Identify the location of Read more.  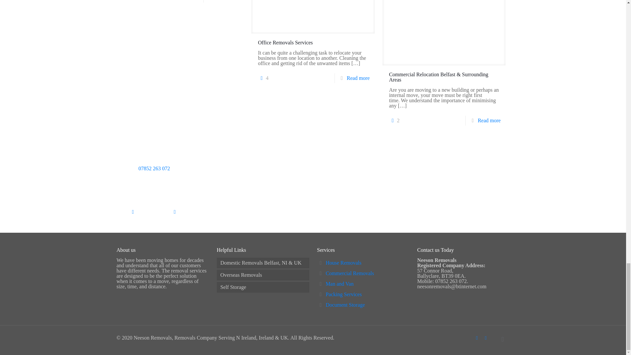
(358, 78).